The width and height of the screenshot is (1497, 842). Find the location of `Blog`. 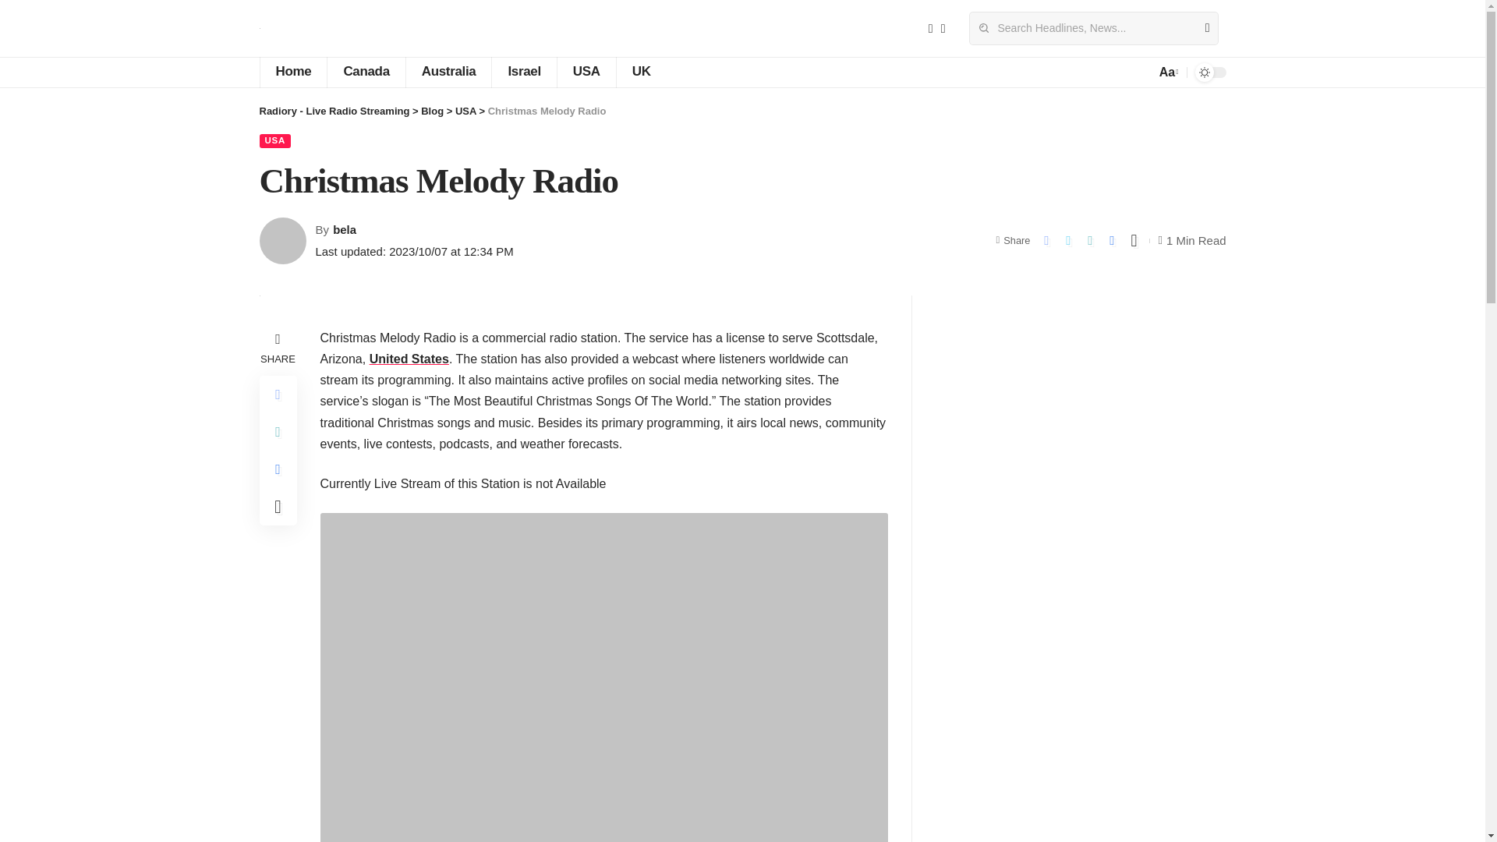

Blog is located at coordinates (432, 111).